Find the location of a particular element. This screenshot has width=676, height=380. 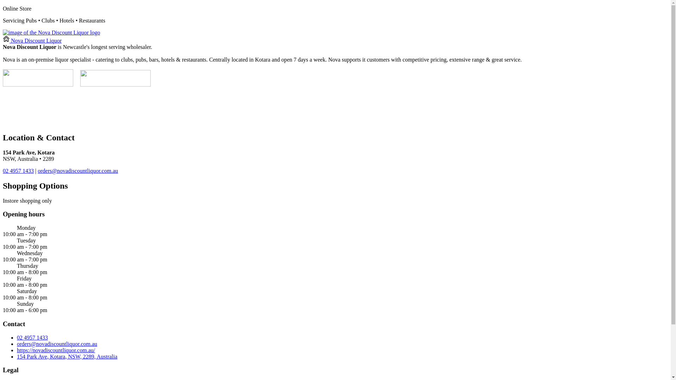

154 Park Ave, Kotara, NSW, 2289, Australia is located at coordinates (67, 356).